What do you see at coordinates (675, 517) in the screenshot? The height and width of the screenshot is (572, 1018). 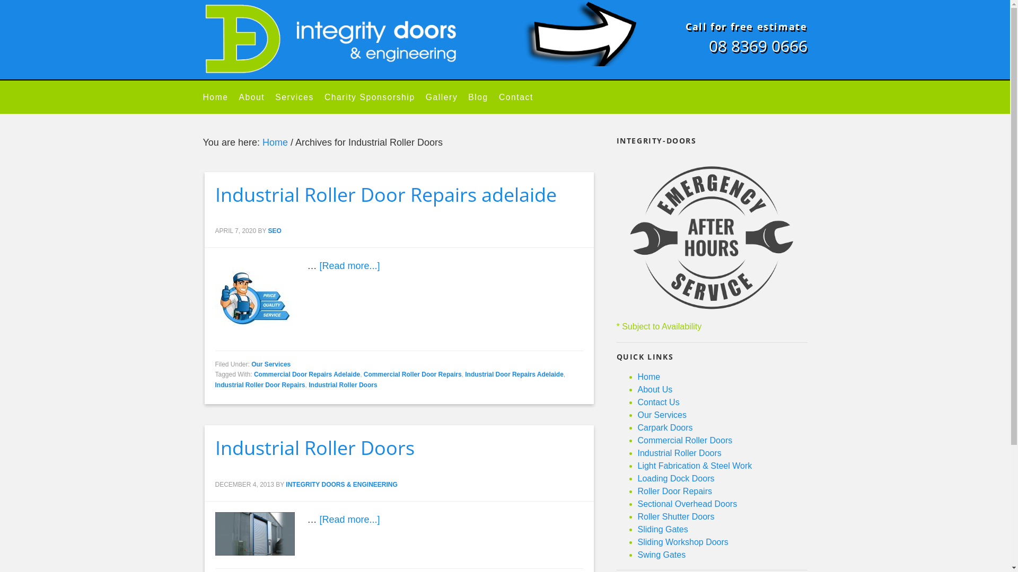 I see `Roller Shutter Doors` at bounding box center [675, 517].